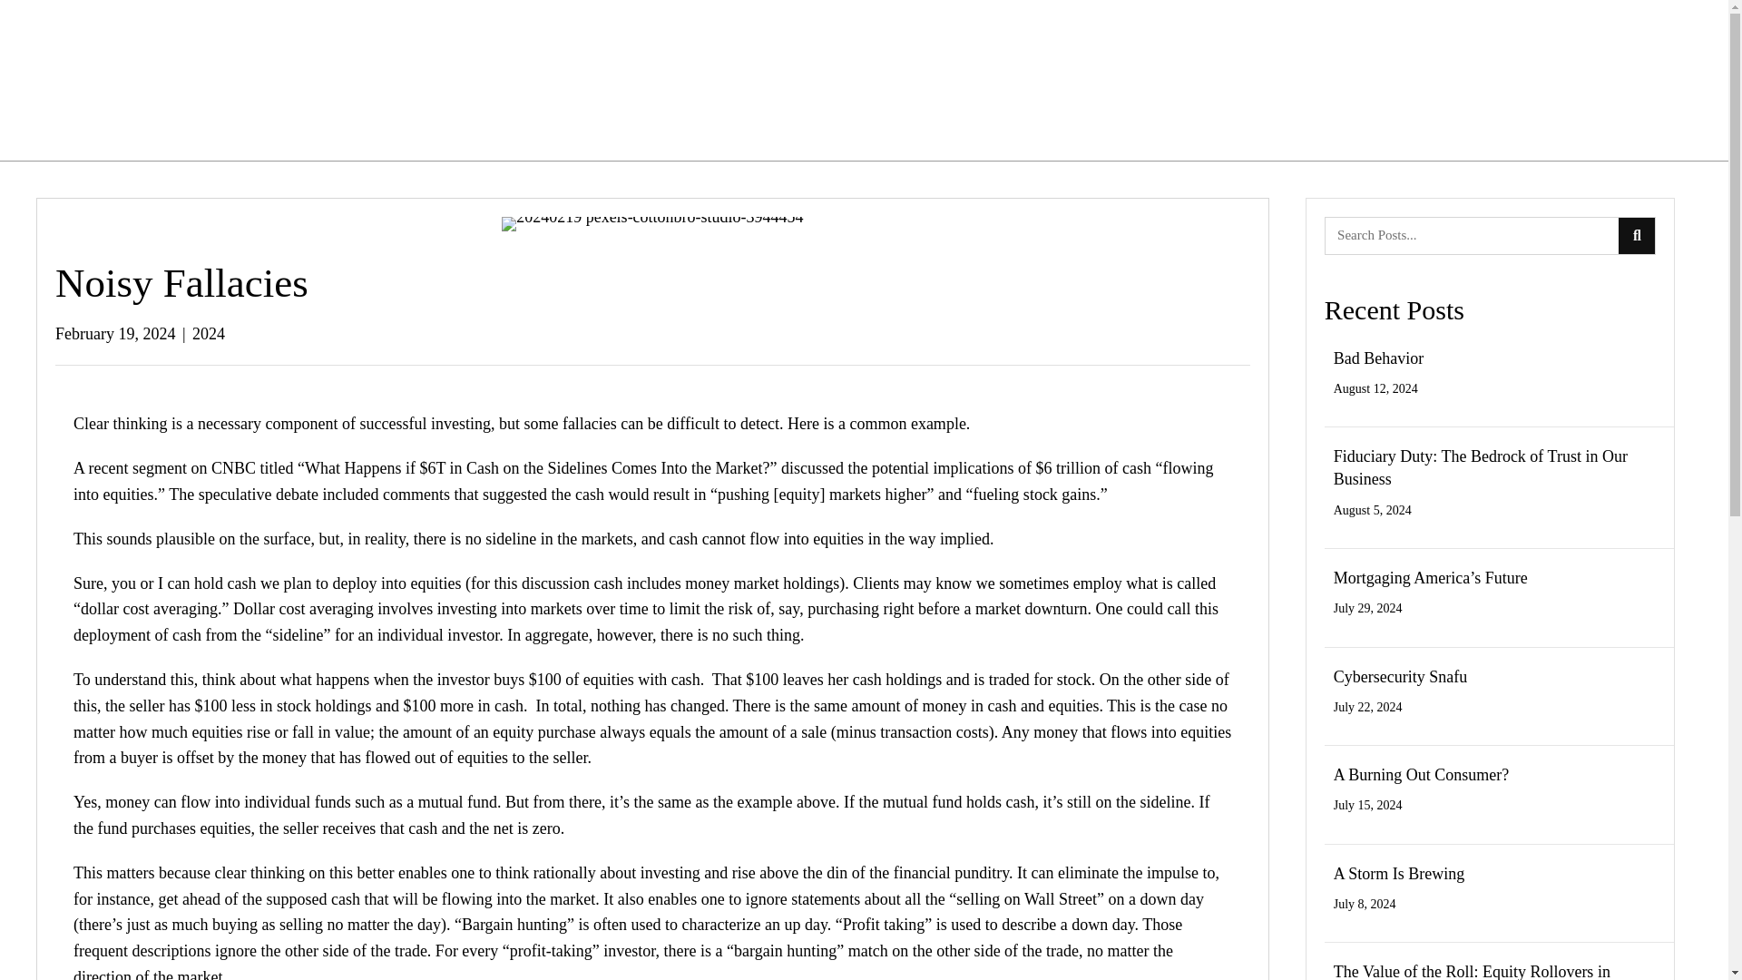 The image size is (1742, 980). Describe the element at coordinates (1473, 235) in the screenshot. I see `Search` at that location.